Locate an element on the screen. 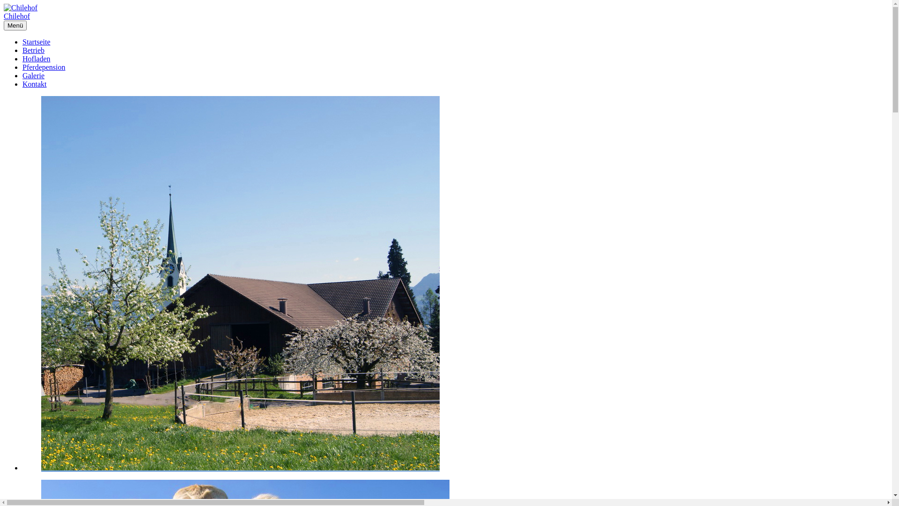 Image resolution: width=899 pixels, height=506 pixels. Startseite is located at coordinates (37, 42).